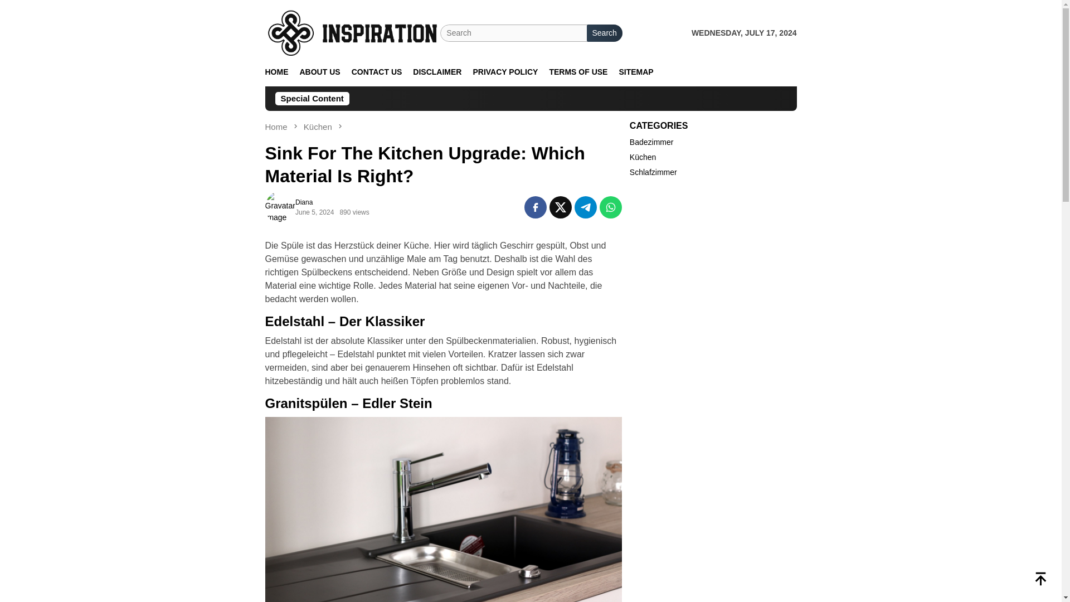 This screenshot has height=602, width=1070. I want to click on Home, so click(278, 127).